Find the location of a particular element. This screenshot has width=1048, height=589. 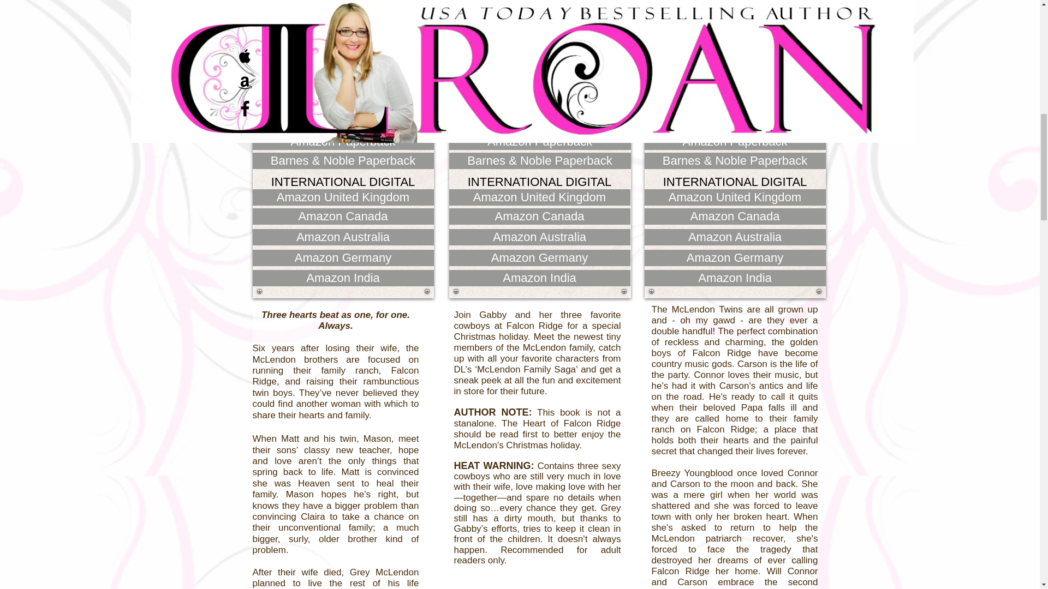

Google Play is located at coordinates (539, 106).